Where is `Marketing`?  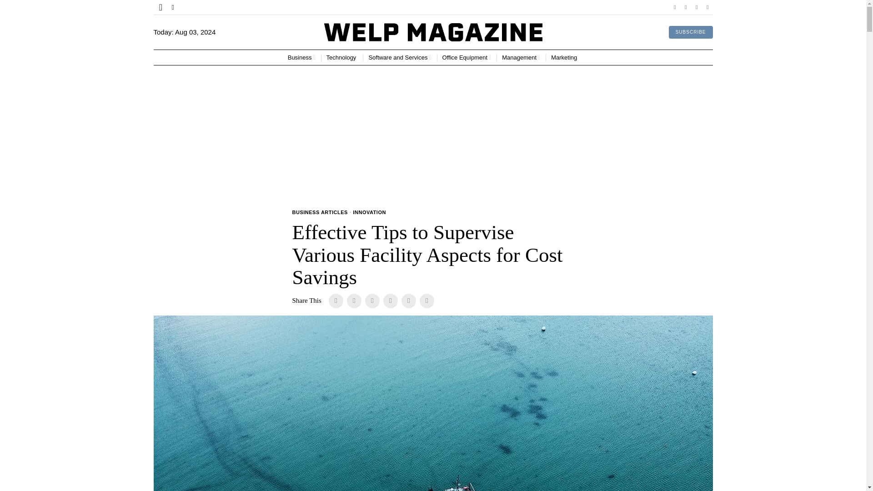 Marketing is located at coordinates (565, 57).